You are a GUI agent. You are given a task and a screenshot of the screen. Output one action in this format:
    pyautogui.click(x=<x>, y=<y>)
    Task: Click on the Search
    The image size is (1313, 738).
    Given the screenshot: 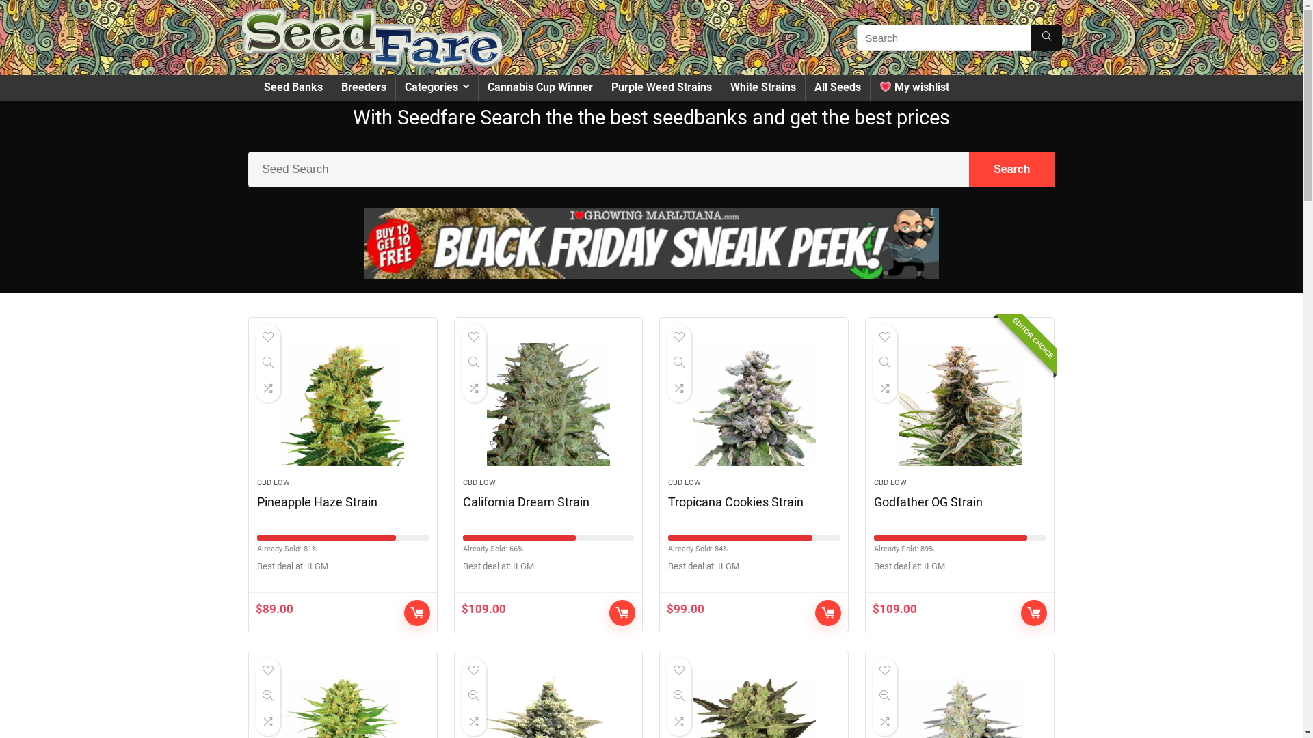 What is the action you would take?
    pyautogui.click(x=1012, y=169)
    